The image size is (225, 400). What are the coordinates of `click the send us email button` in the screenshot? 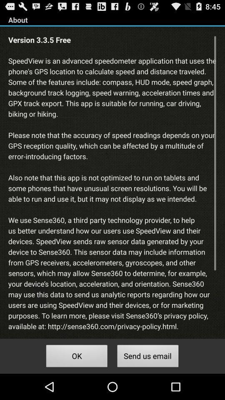 It's located at (147, 357).